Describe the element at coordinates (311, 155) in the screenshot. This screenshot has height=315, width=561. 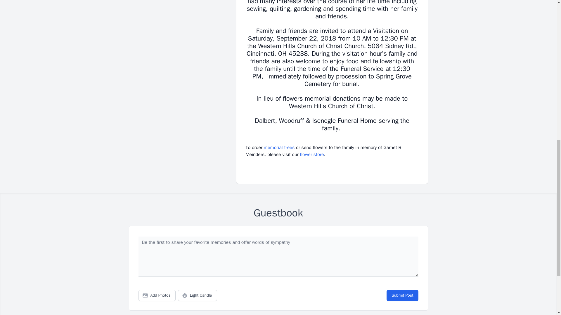
I see `flower store` at that location.